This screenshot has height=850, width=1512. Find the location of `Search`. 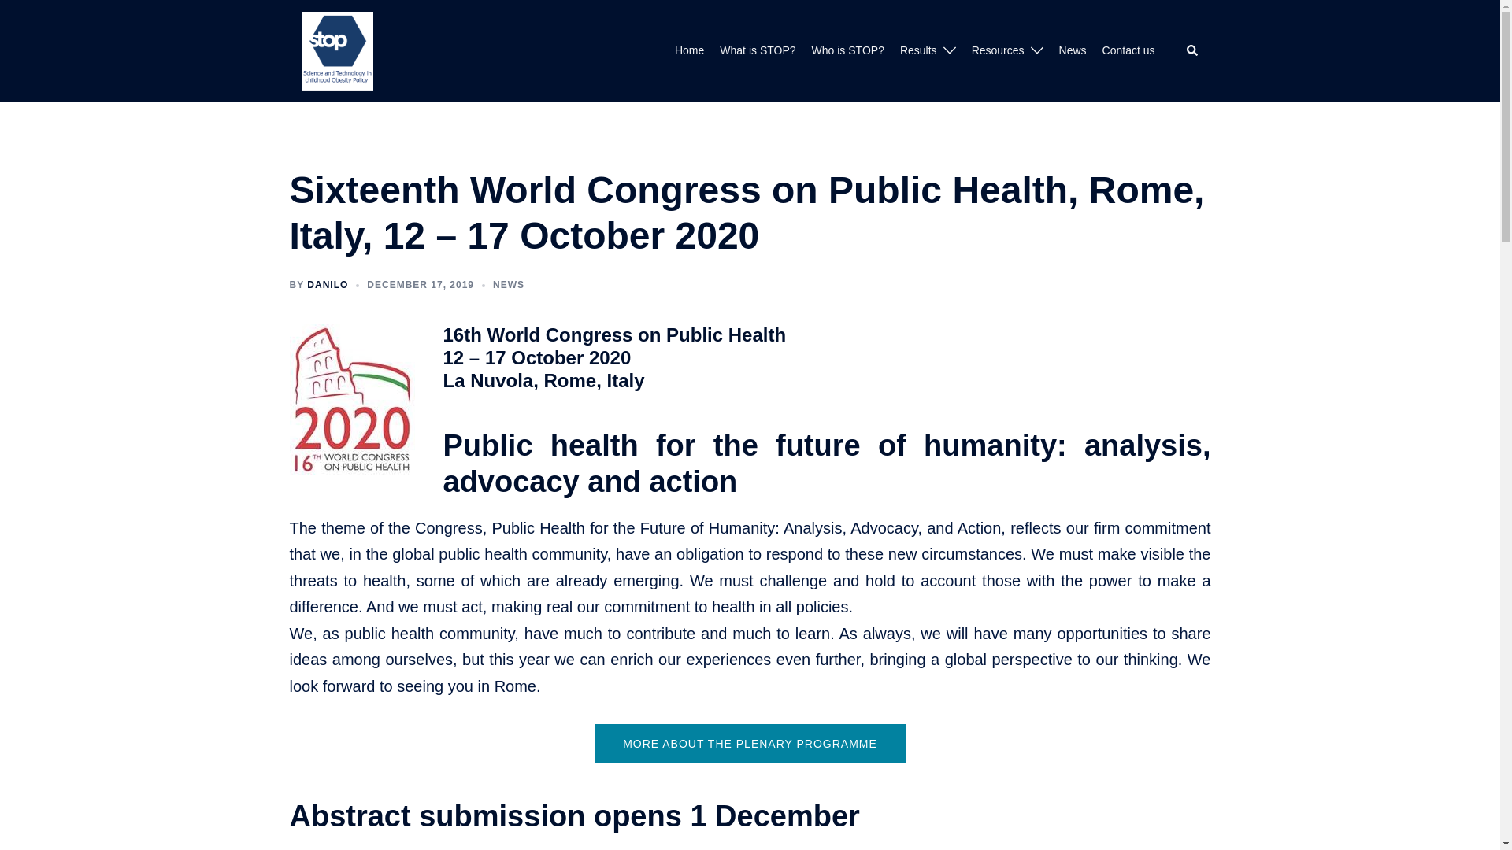

Search is located at coordinates (1192, 51).